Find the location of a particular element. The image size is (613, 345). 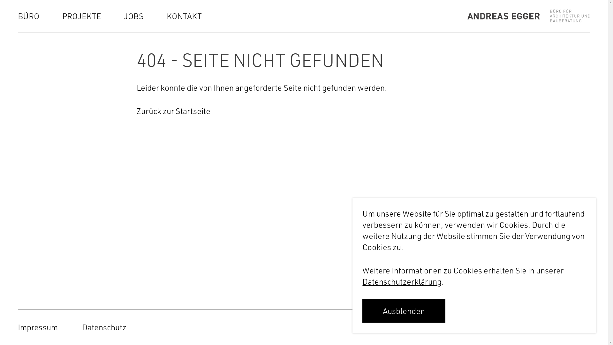

Ausblenden is located at coordinates (404, 311).